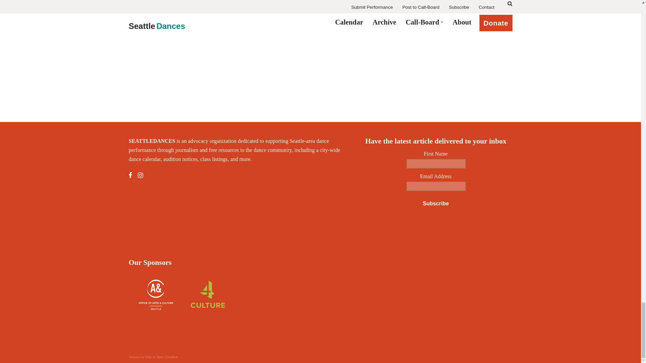  What do you see at coordinates (435, 204) in the screenshot?
I see `Subscribe` at bounding box center [435, 204].